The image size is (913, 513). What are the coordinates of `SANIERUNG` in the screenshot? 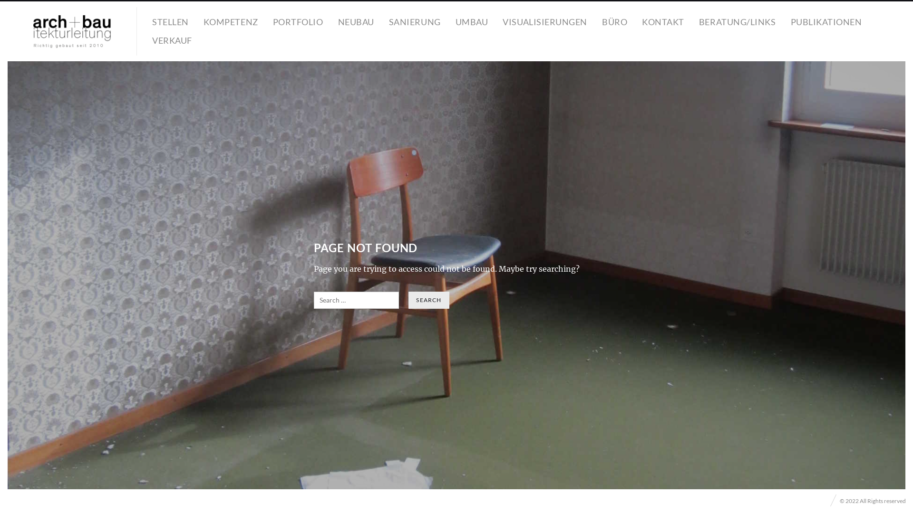 It's located at (415, 22).